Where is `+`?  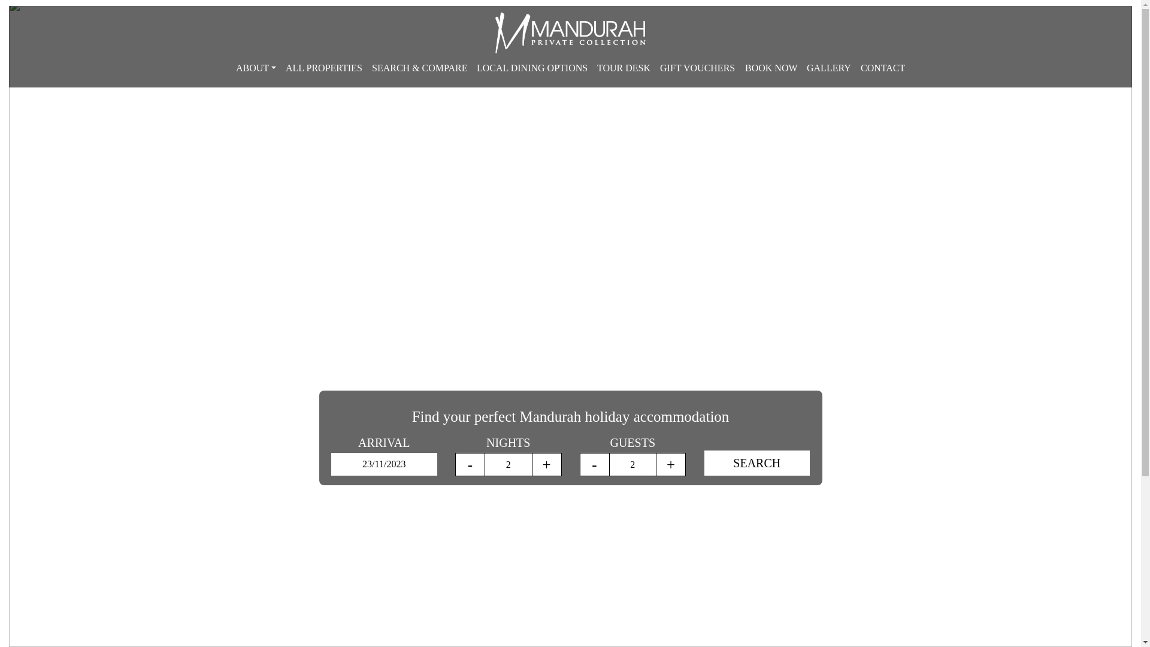
+ is located at coordinates (671, 465).